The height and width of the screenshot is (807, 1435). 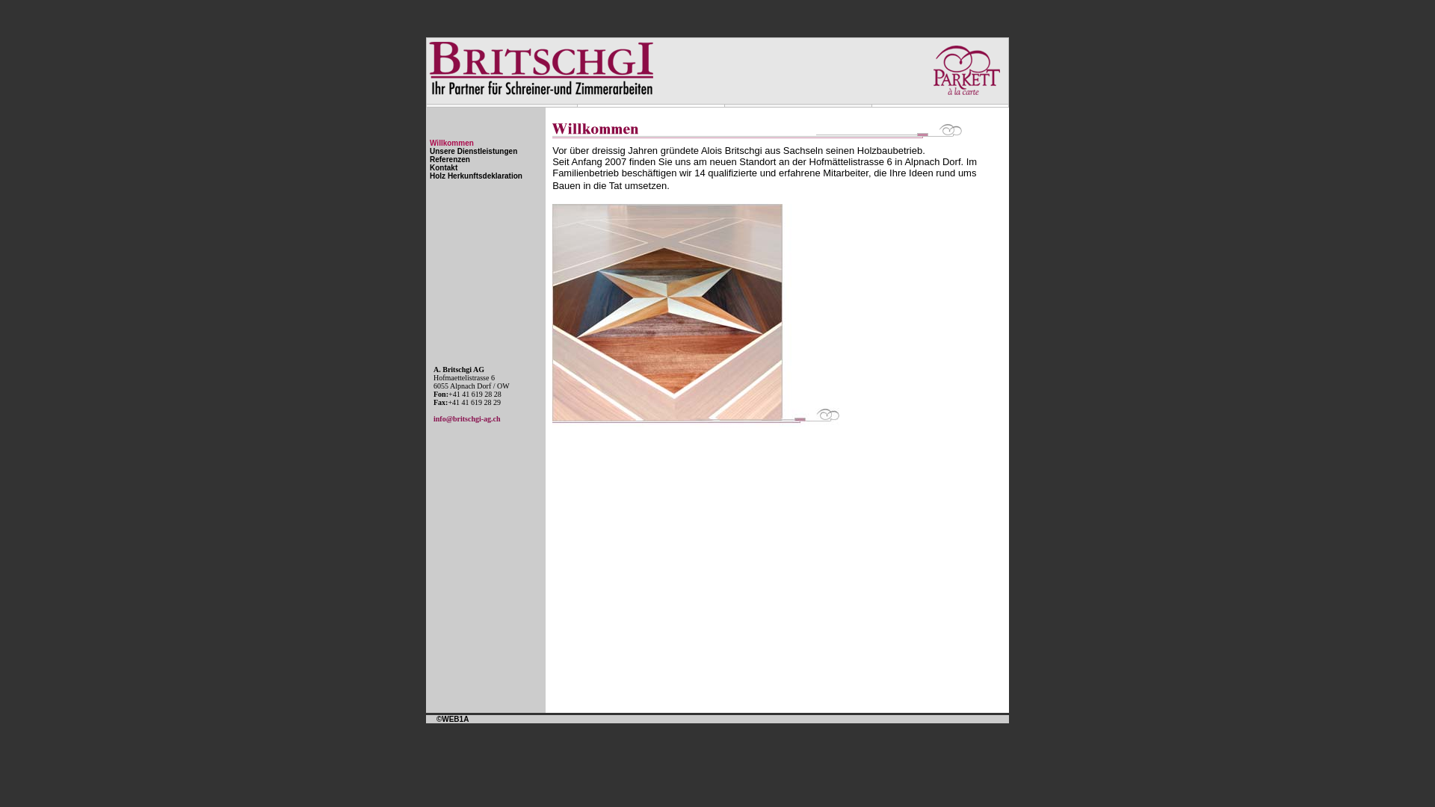 What do you see at coordinates (467, 418) in the screenshot?
I see `info@britschgi-ag.ch` at bounding box center [467, 418].